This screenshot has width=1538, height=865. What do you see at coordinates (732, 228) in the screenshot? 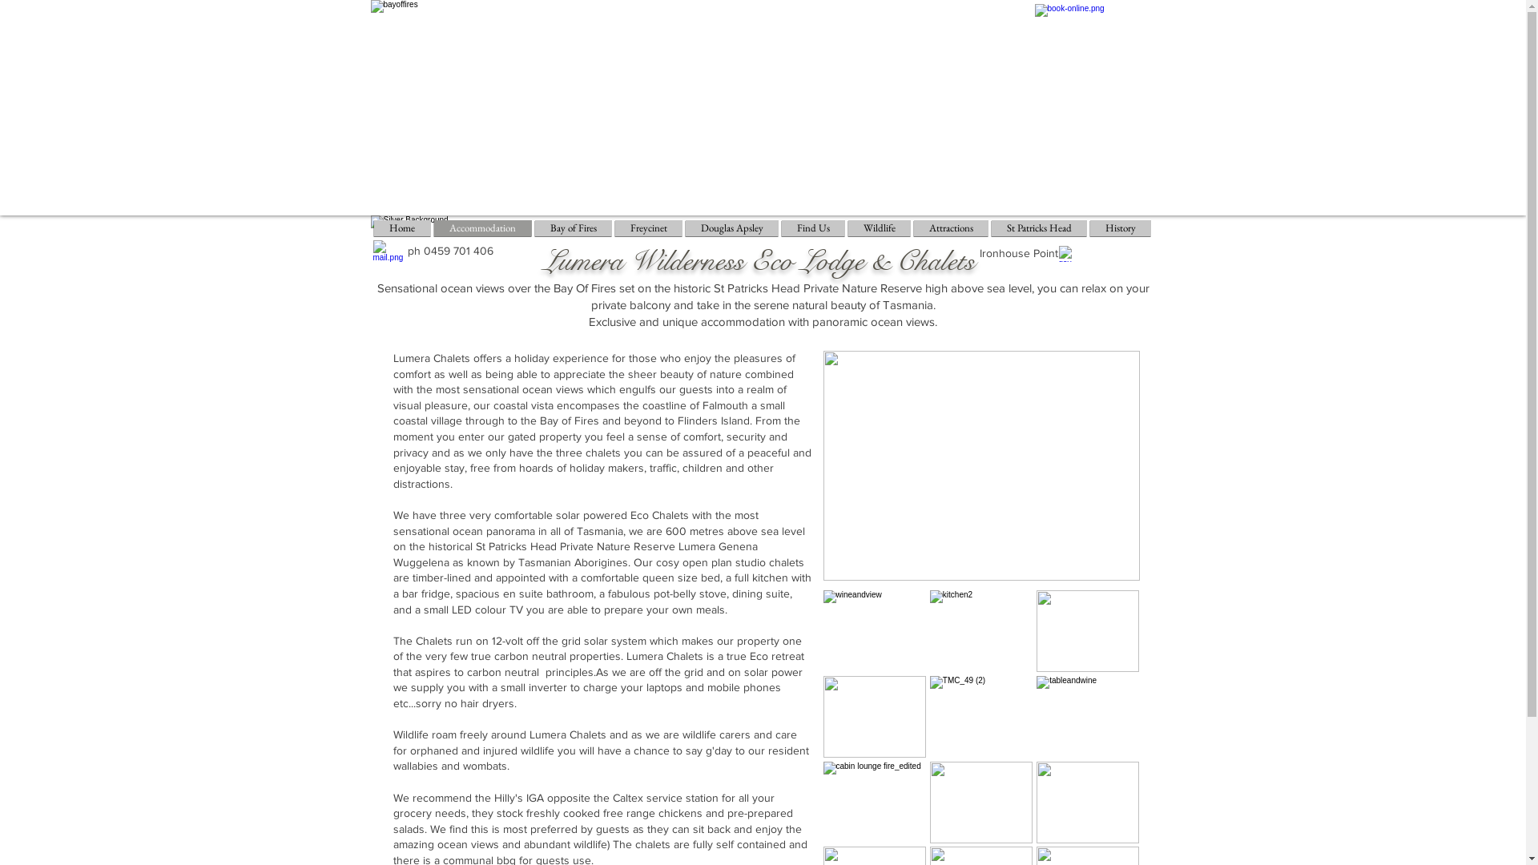
I see `Douglas Apsley` at bounding box center [732, 228].